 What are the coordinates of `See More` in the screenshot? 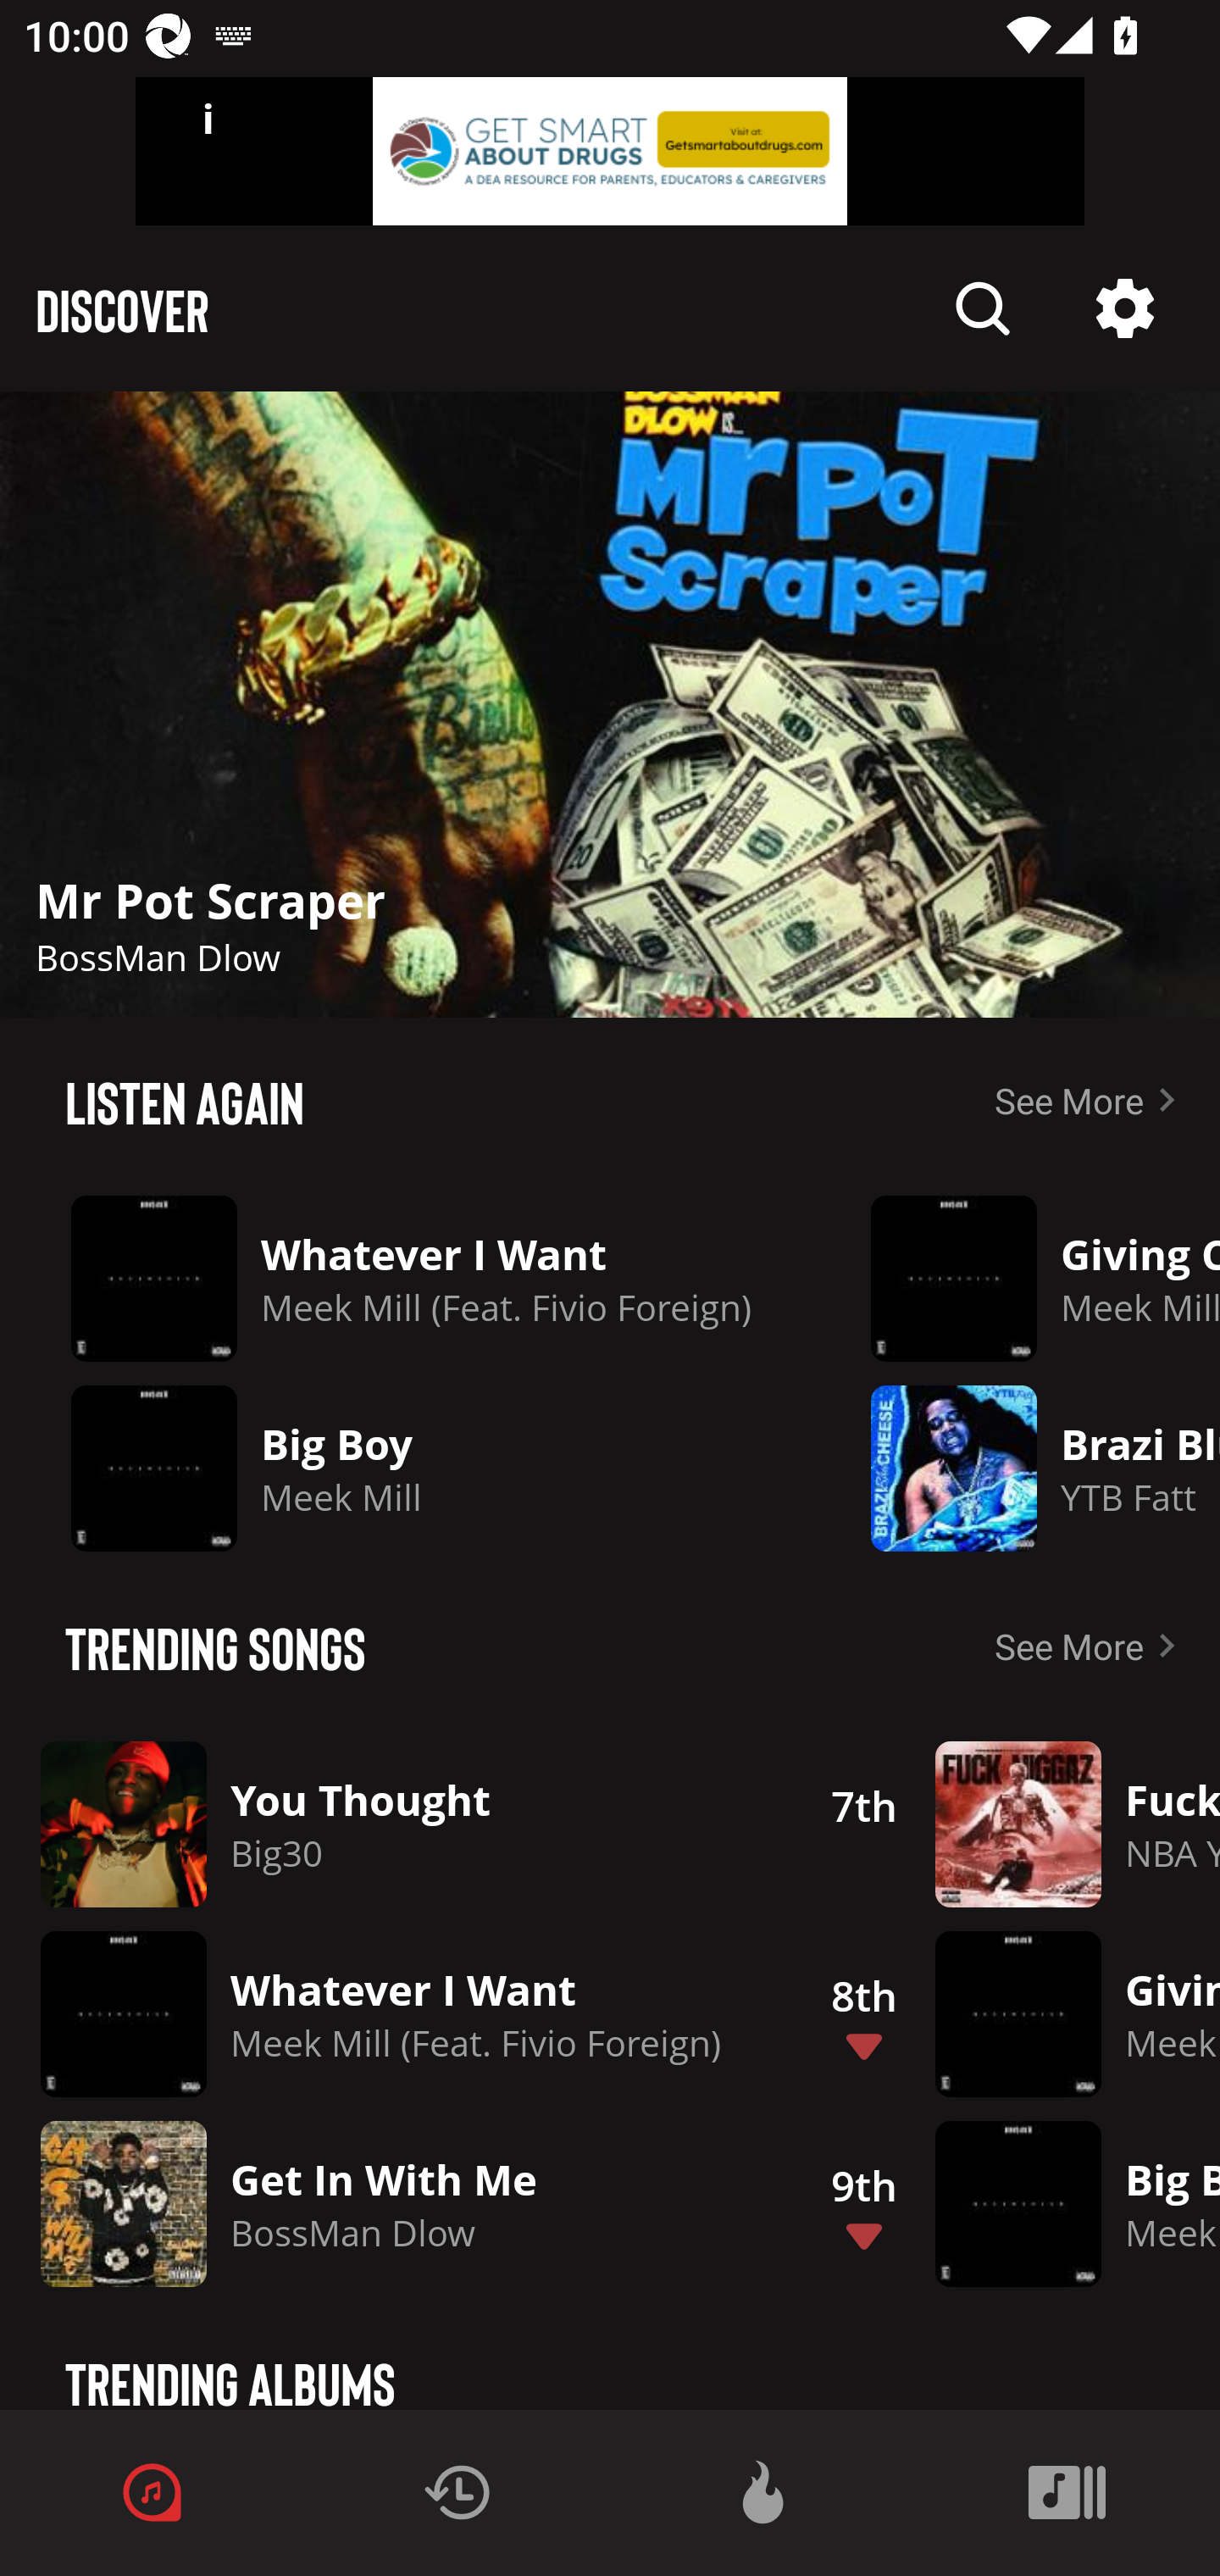 It's located at (1091, 1646).